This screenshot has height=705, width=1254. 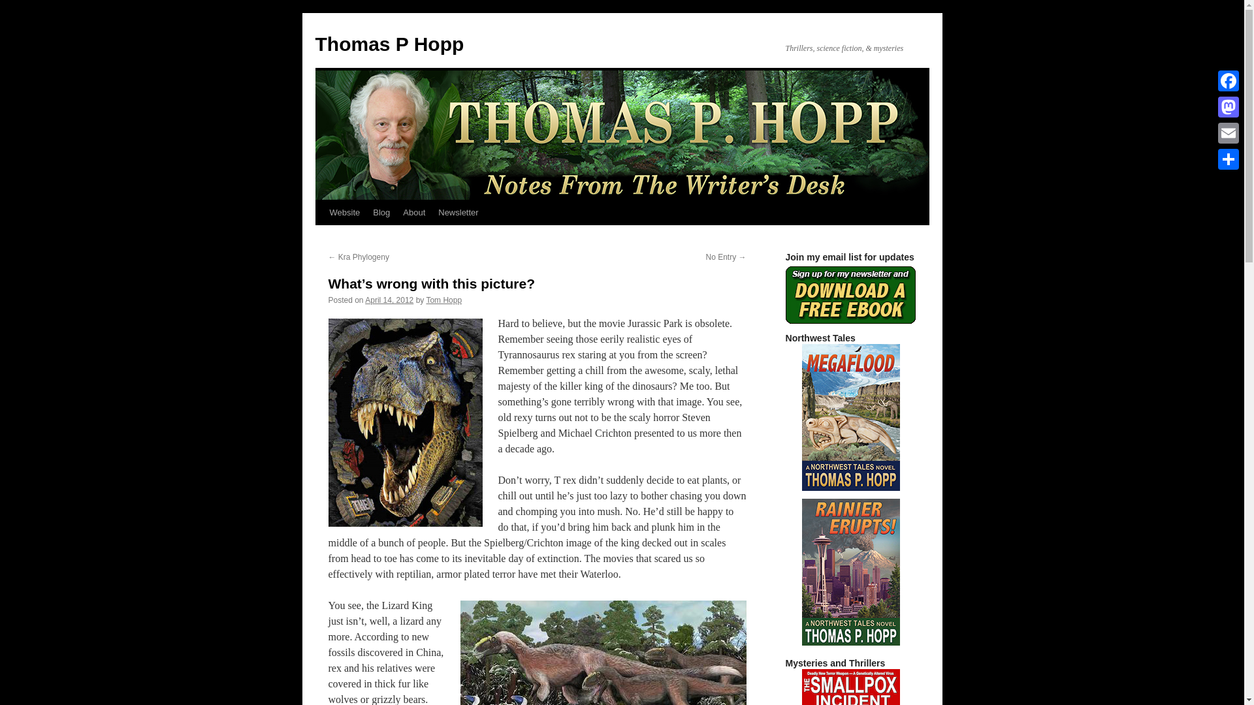 I want to click on Thomas P Hopp, so click(x=389, y=44).